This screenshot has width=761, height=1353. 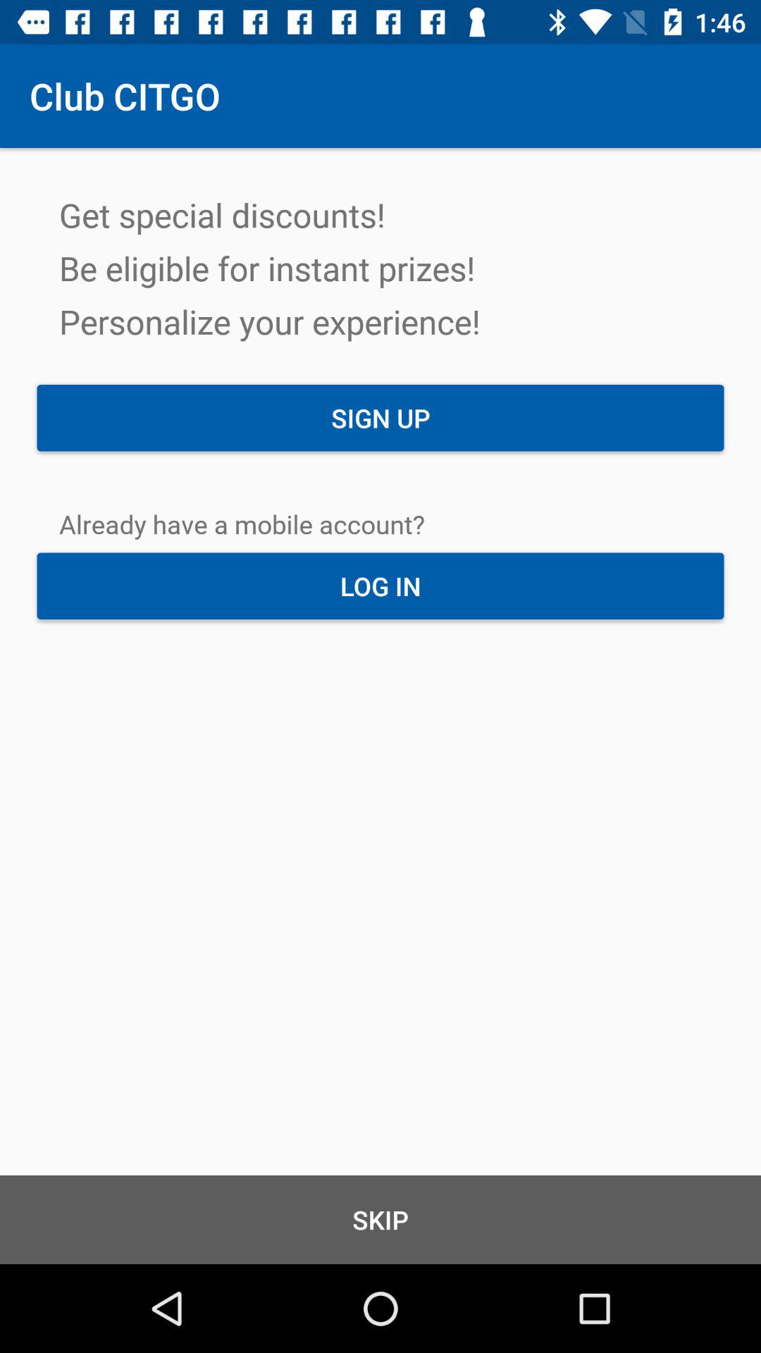 What do you see at coordinates (380, 418) in the screenshot?
I see `select sign up item` at bounding box center [380, 418].